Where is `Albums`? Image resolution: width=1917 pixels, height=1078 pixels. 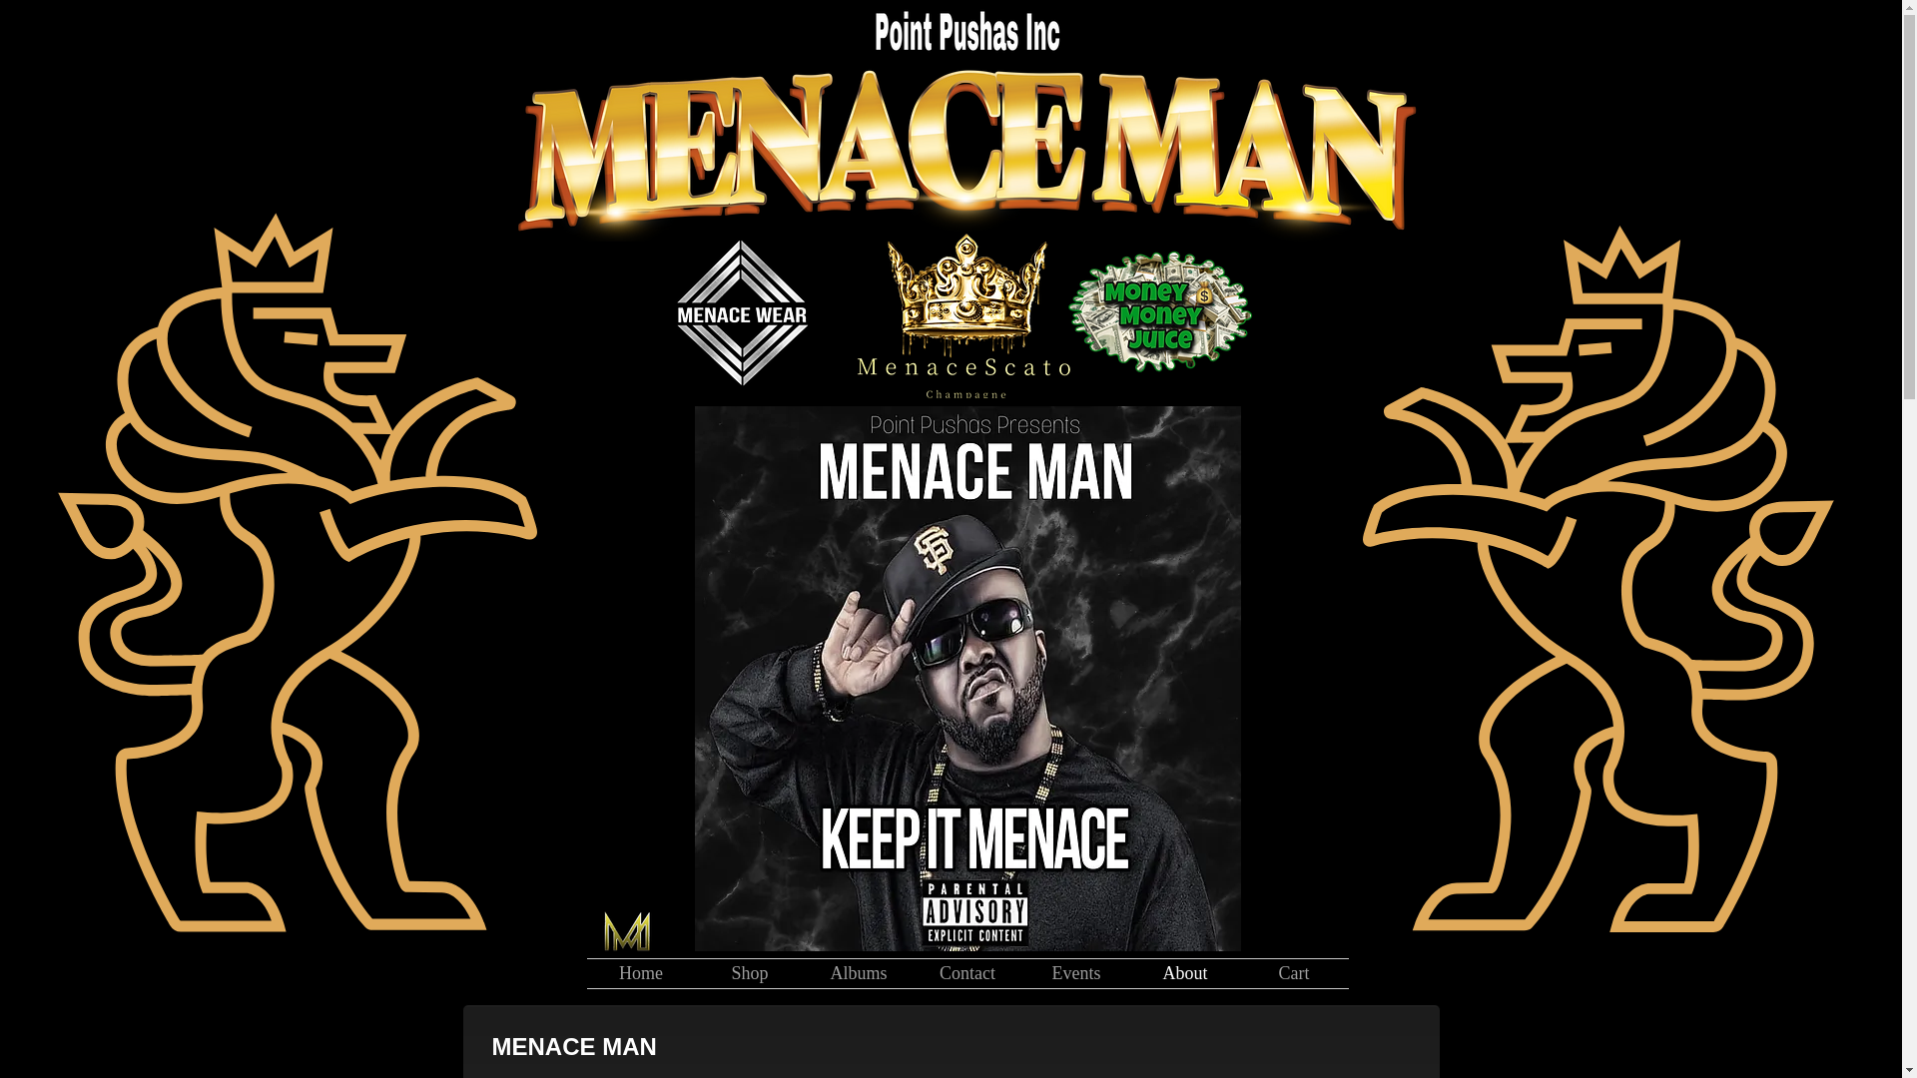
Albums is located at coordinates (859, 974).